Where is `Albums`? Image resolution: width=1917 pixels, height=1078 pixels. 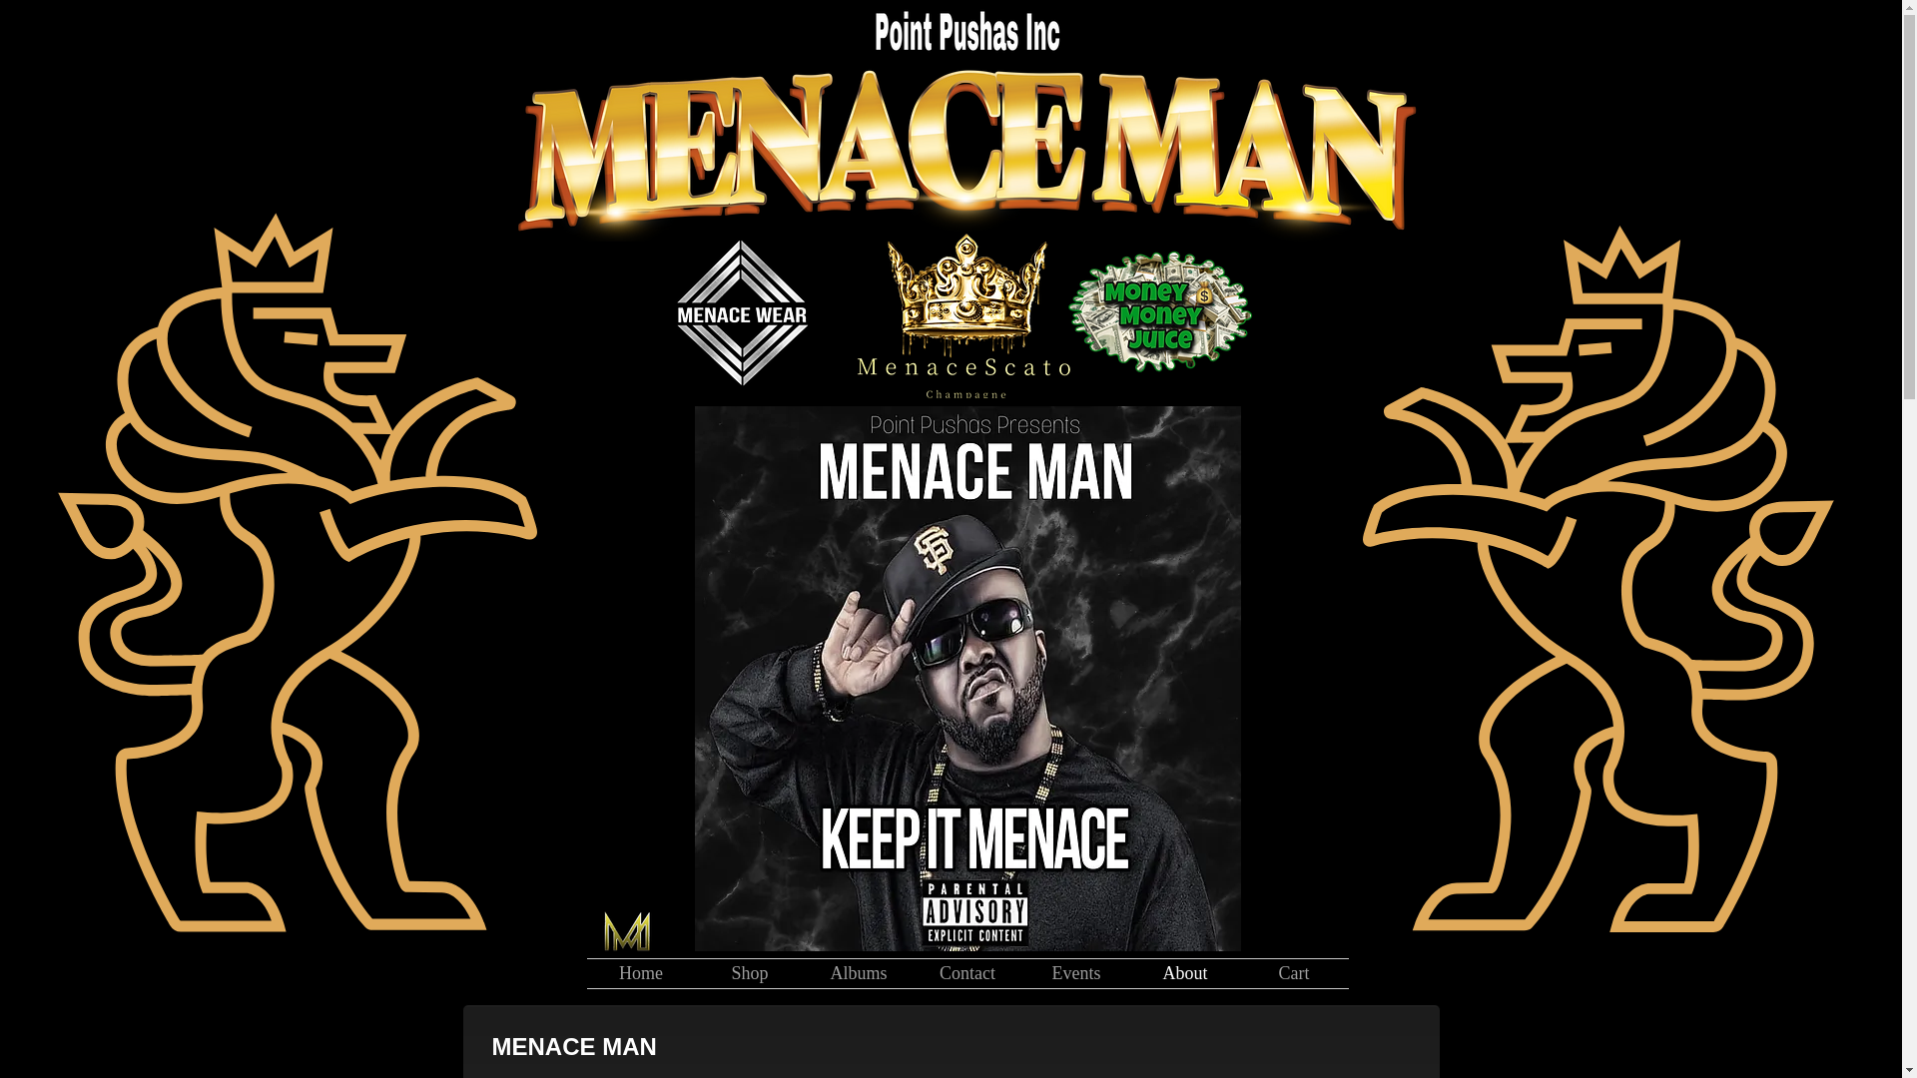
Albums is located at coordinates (859, 974).